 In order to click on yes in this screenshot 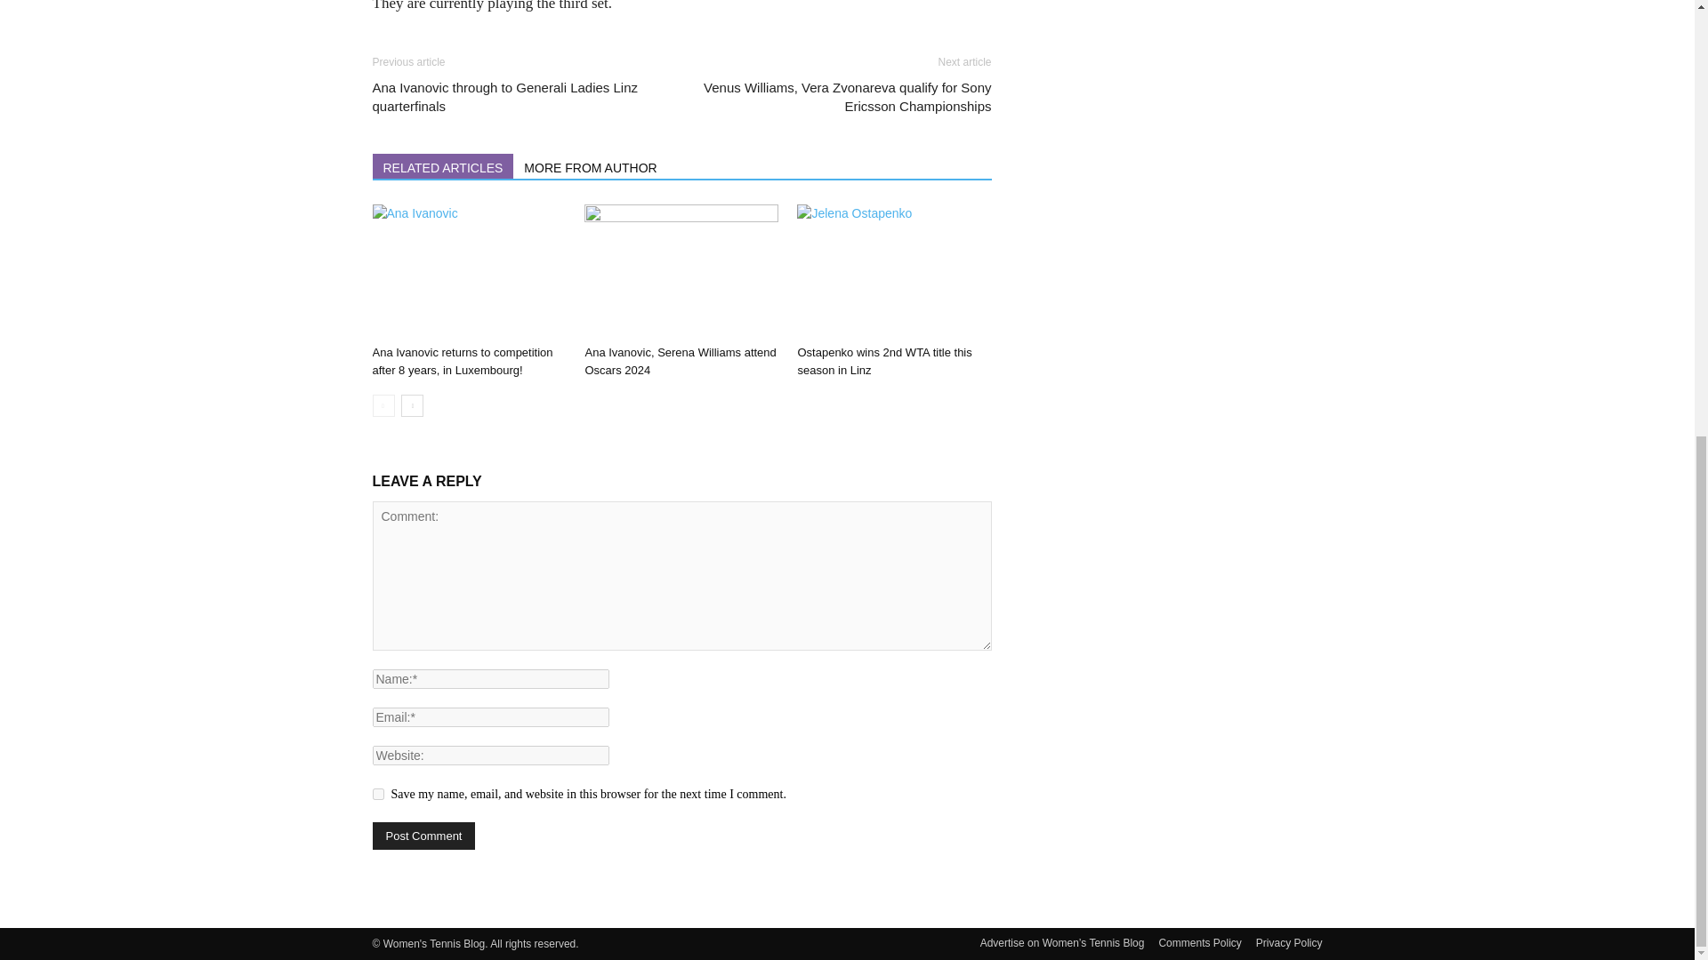, I will do `click(377, 793)`.